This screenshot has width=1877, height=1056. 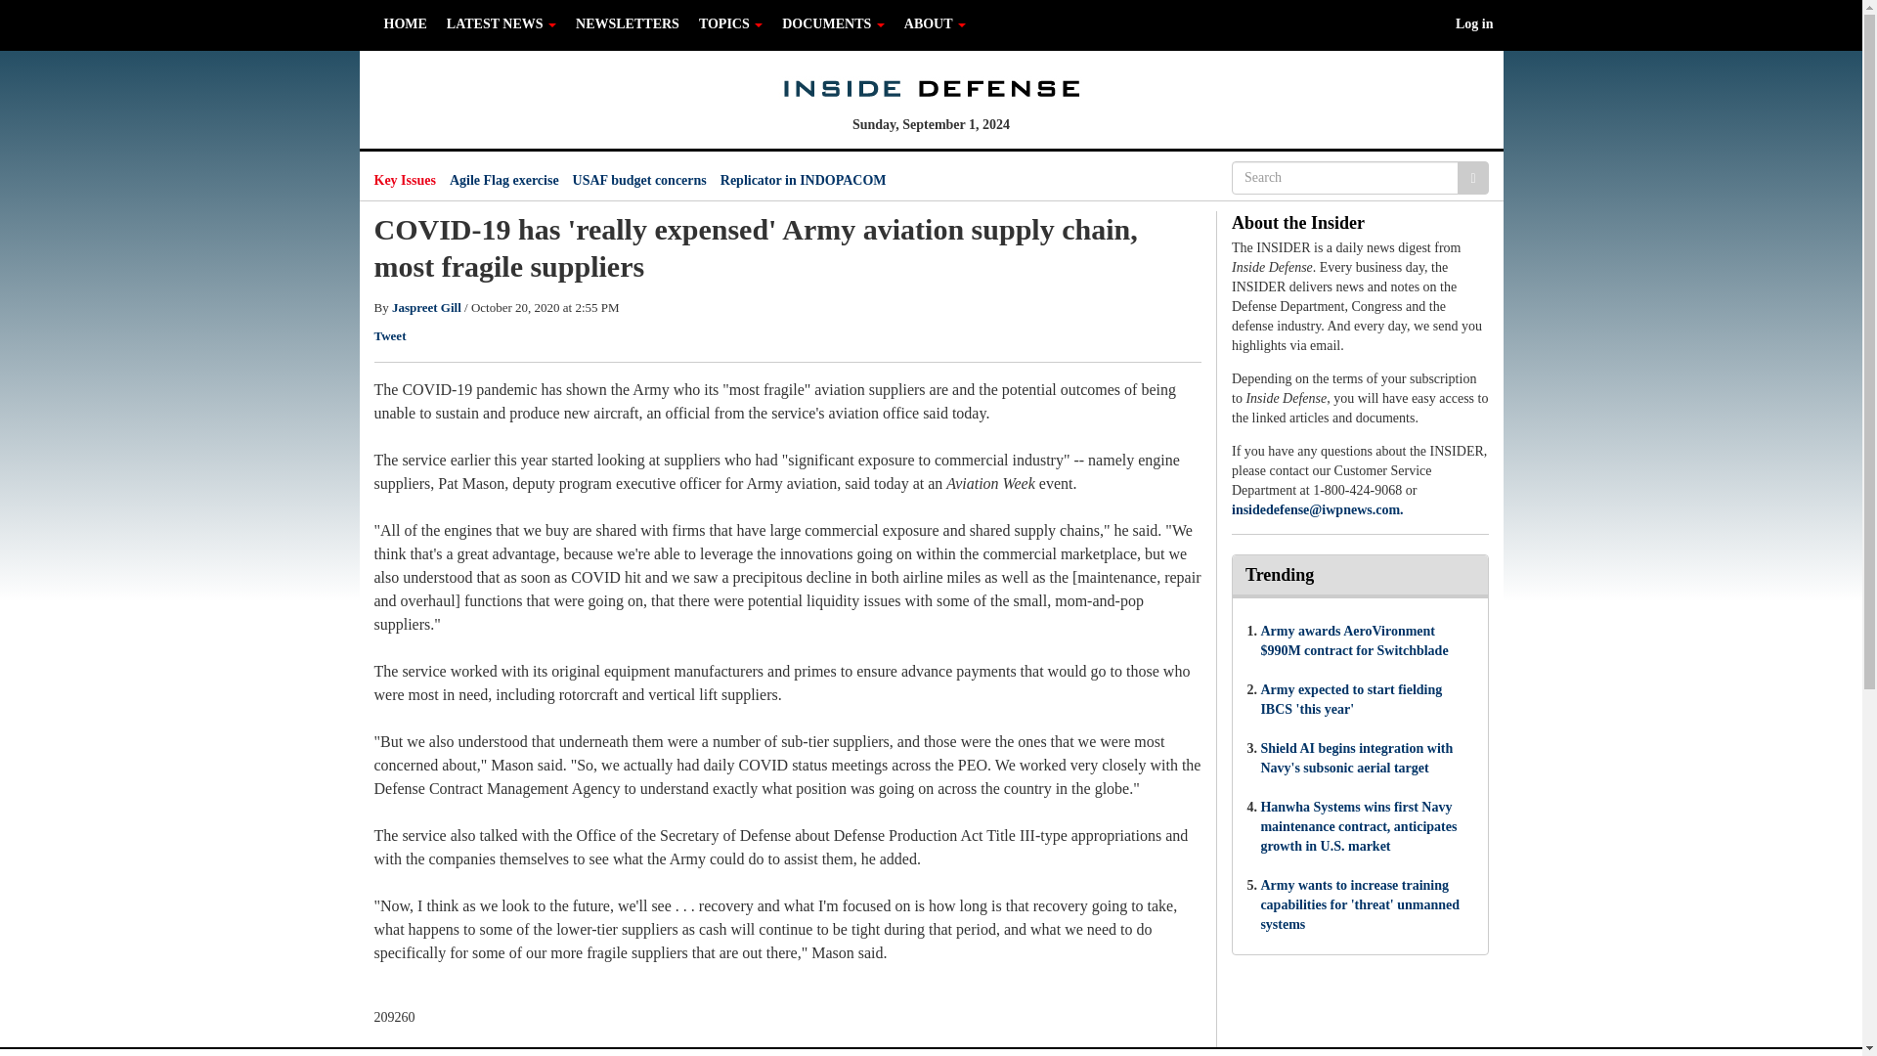 I want to click on DOCUMENTS, so click(x=833, y=23).